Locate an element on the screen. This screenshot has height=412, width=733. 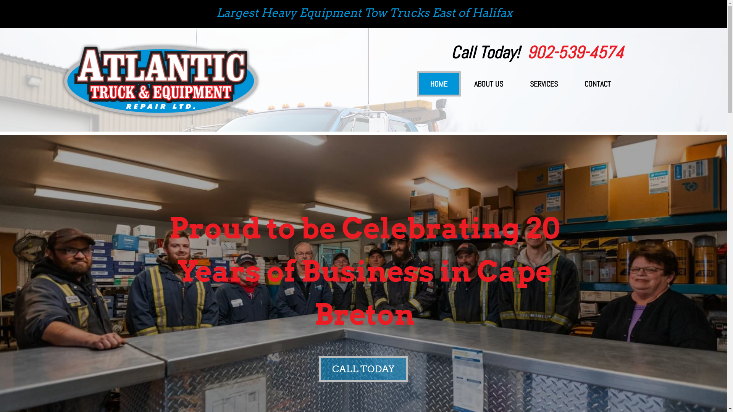
CONTACT is located at coordinates (598, 84).